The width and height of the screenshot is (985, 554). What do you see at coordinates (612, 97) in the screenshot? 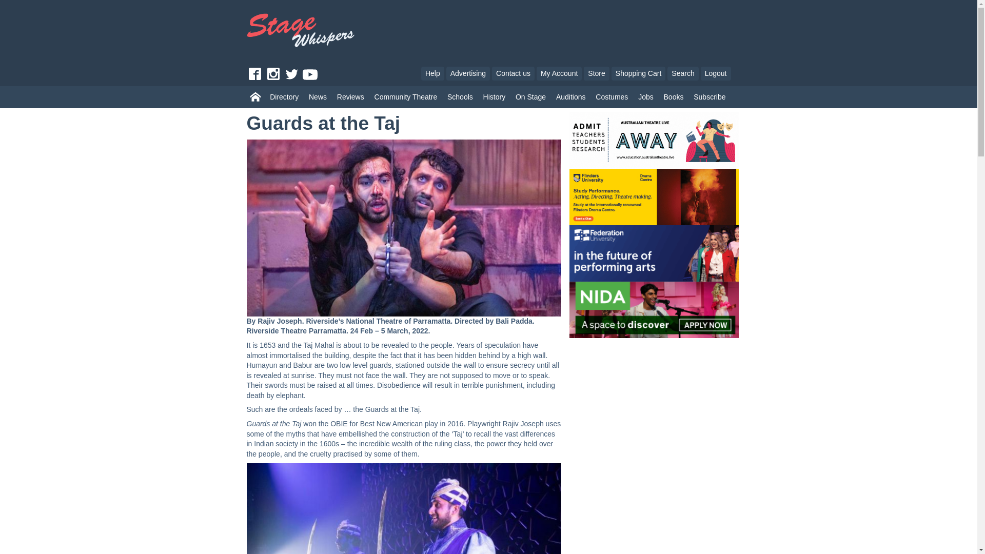
I see `Costumes` at bounding box center [612, 97].